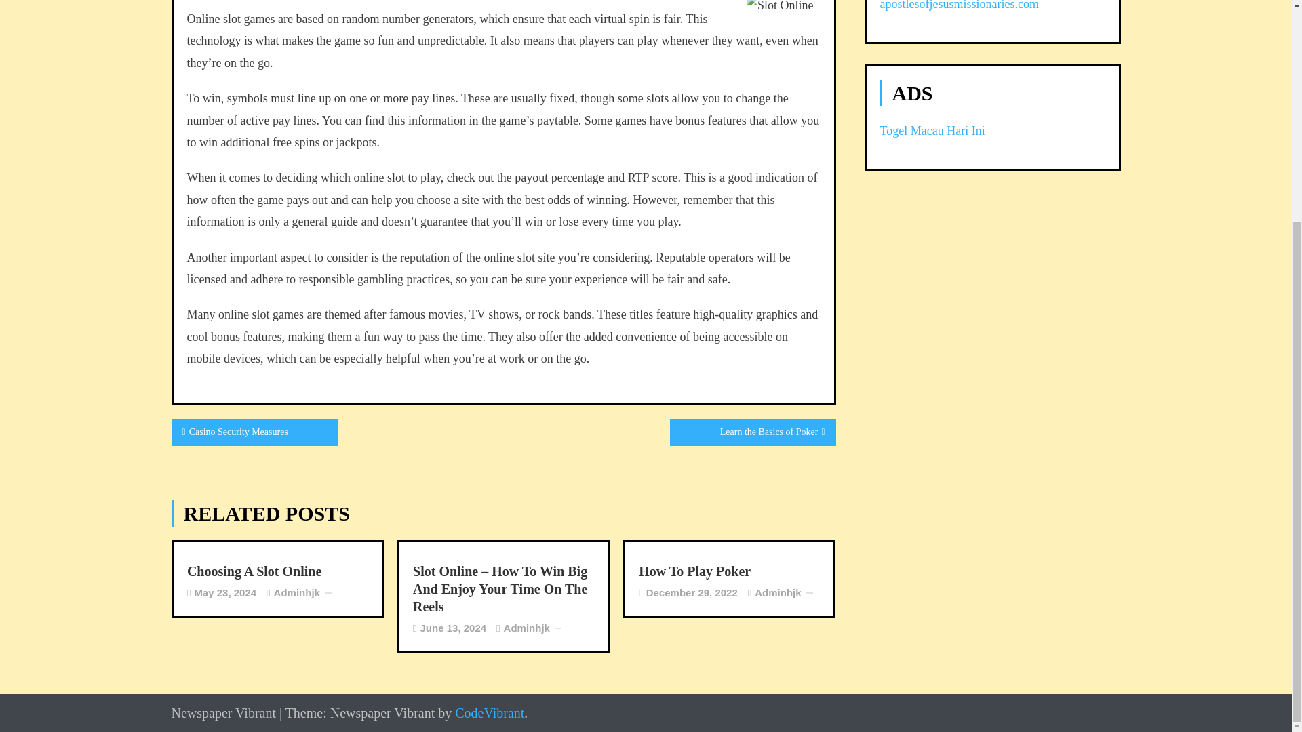 Image resolution: width=1302 pixels, height=732 pixels. I want to click on May 23, 2024, so click(225, 592).